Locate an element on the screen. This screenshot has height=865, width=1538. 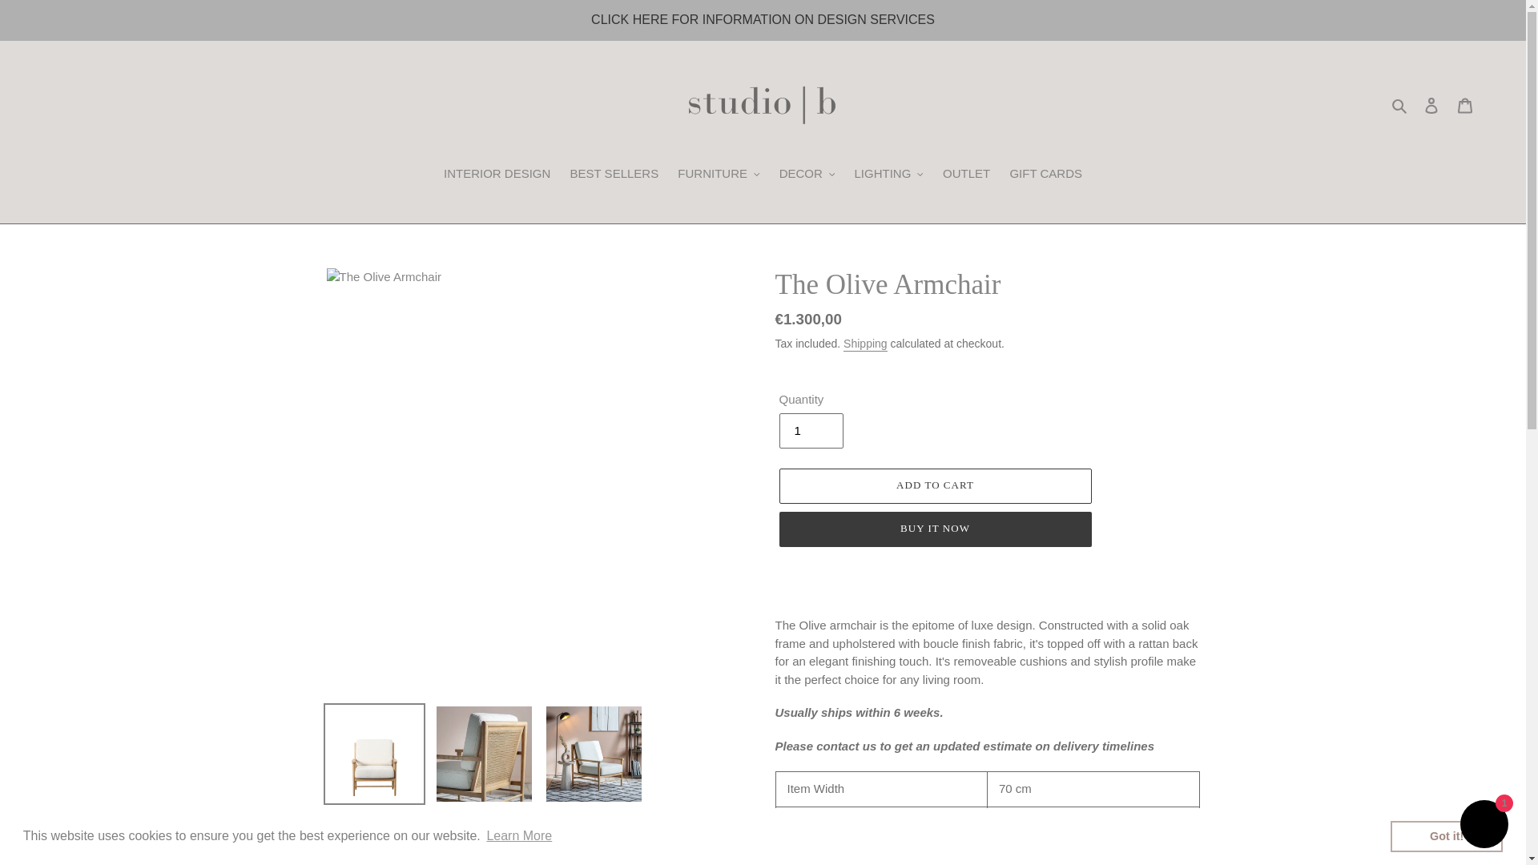
Cart is located at coordinates (1465, 106).